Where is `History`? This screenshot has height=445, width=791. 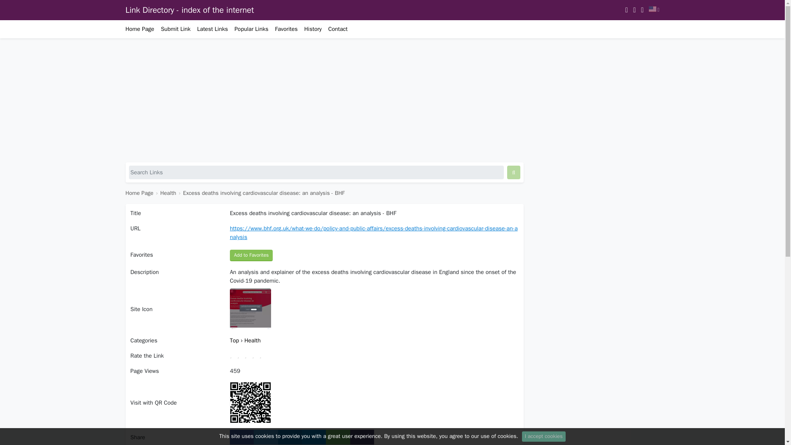
History is located at coordinates (313, 29).